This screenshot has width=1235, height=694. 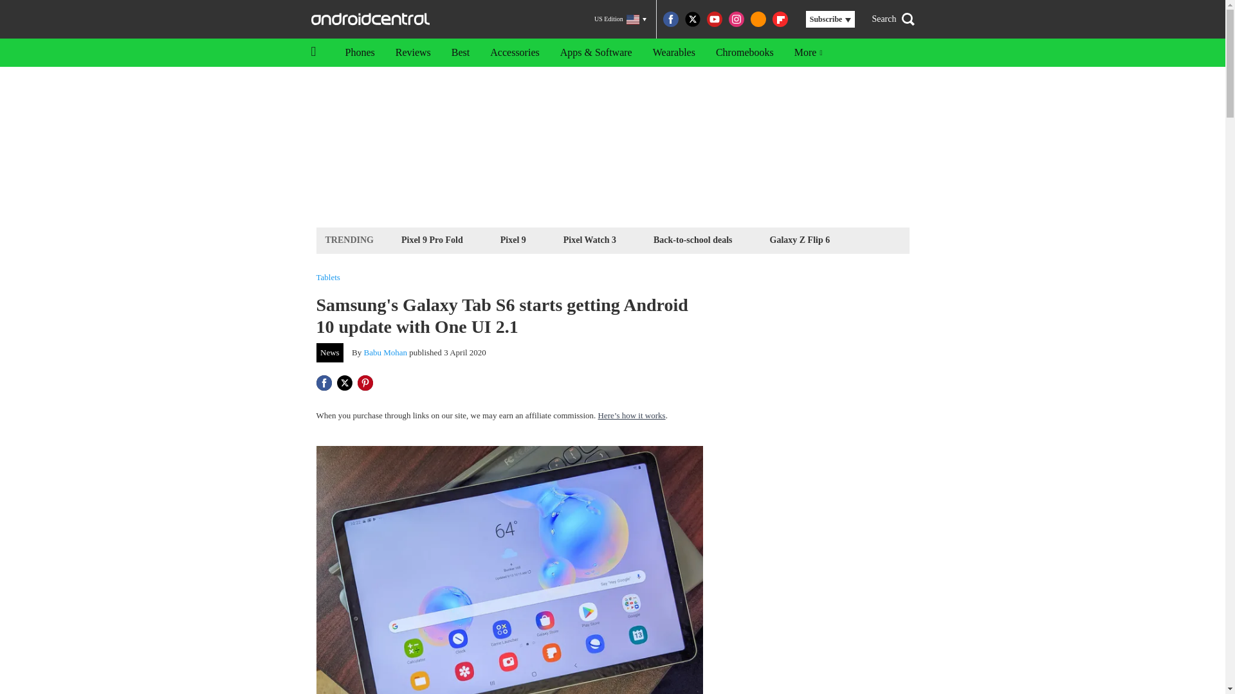 What do you see at coordinates (745, 53) in the screenshot?
I see `Chromebooks` at bounding box center [745, 53].